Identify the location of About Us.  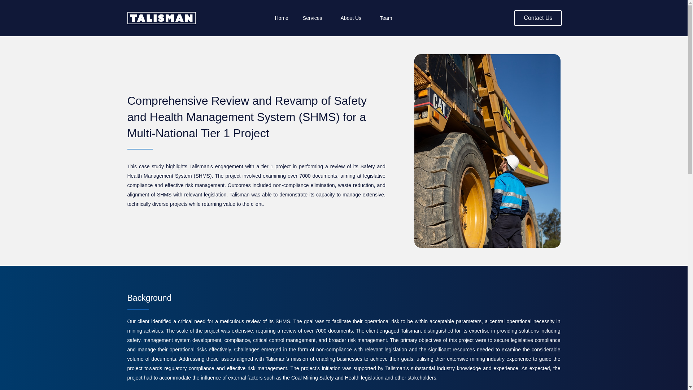
(353, 18).